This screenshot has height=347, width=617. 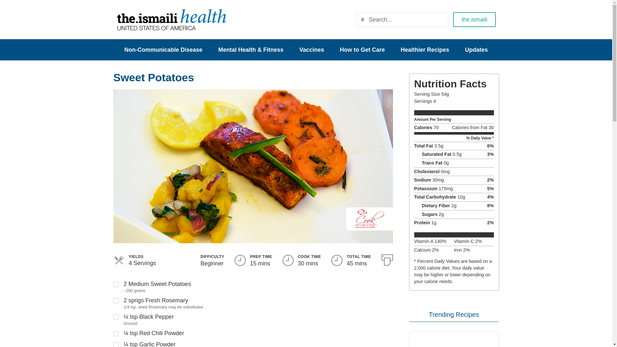 What do you see at coordinates (362, 49) in the screenshot?
I see `How to Get Care` at bounding box center [362, 49].